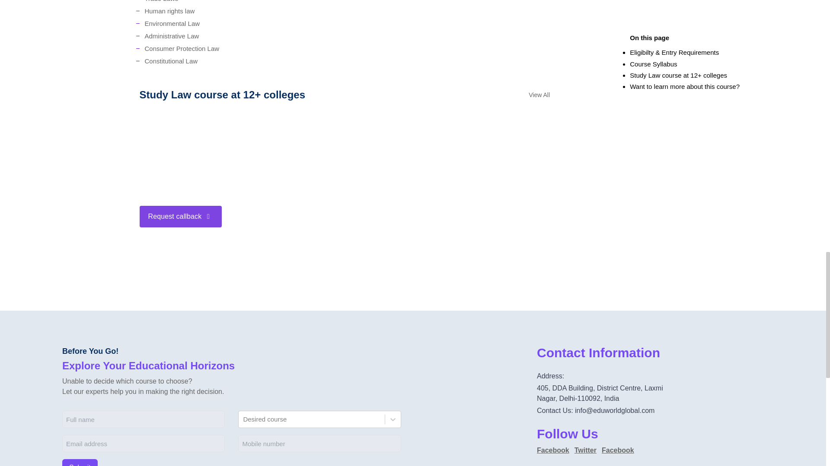 The height and width of the screenshot is (466, 830). Describe the element at coordinates (585, 450) in the screenshot. I see `Twitter` at that location.